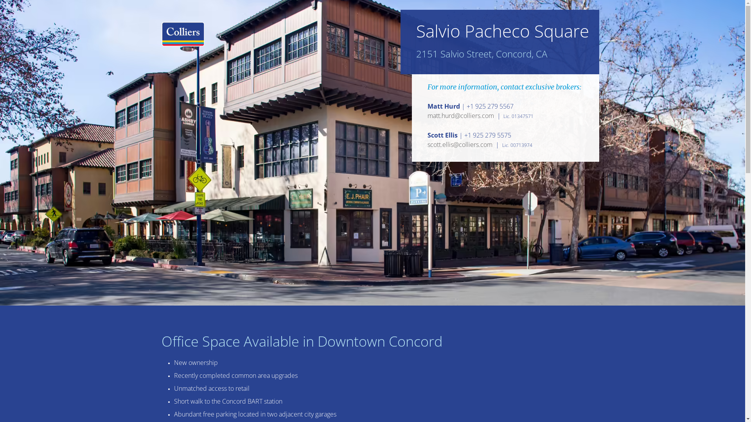 The height and width of the screenshot is (422, 751). Describe the element at coordinates (461, 116) in the screenshot. I see `matt.hurd@colliers.com` at that location.